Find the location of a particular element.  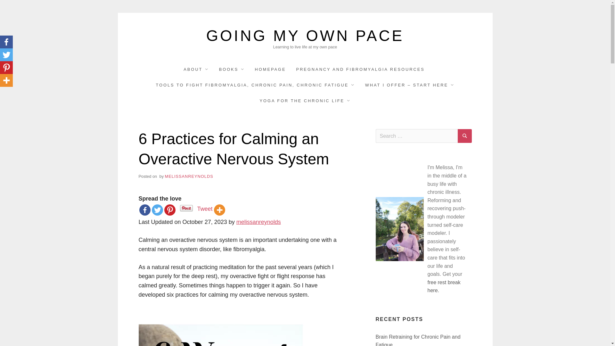

Twitter is located at coordinates (157, 210).